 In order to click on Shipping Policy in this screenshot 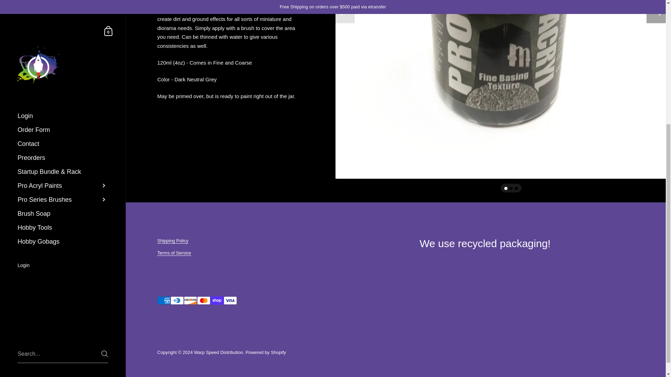, I will do `click(173, 241)`.